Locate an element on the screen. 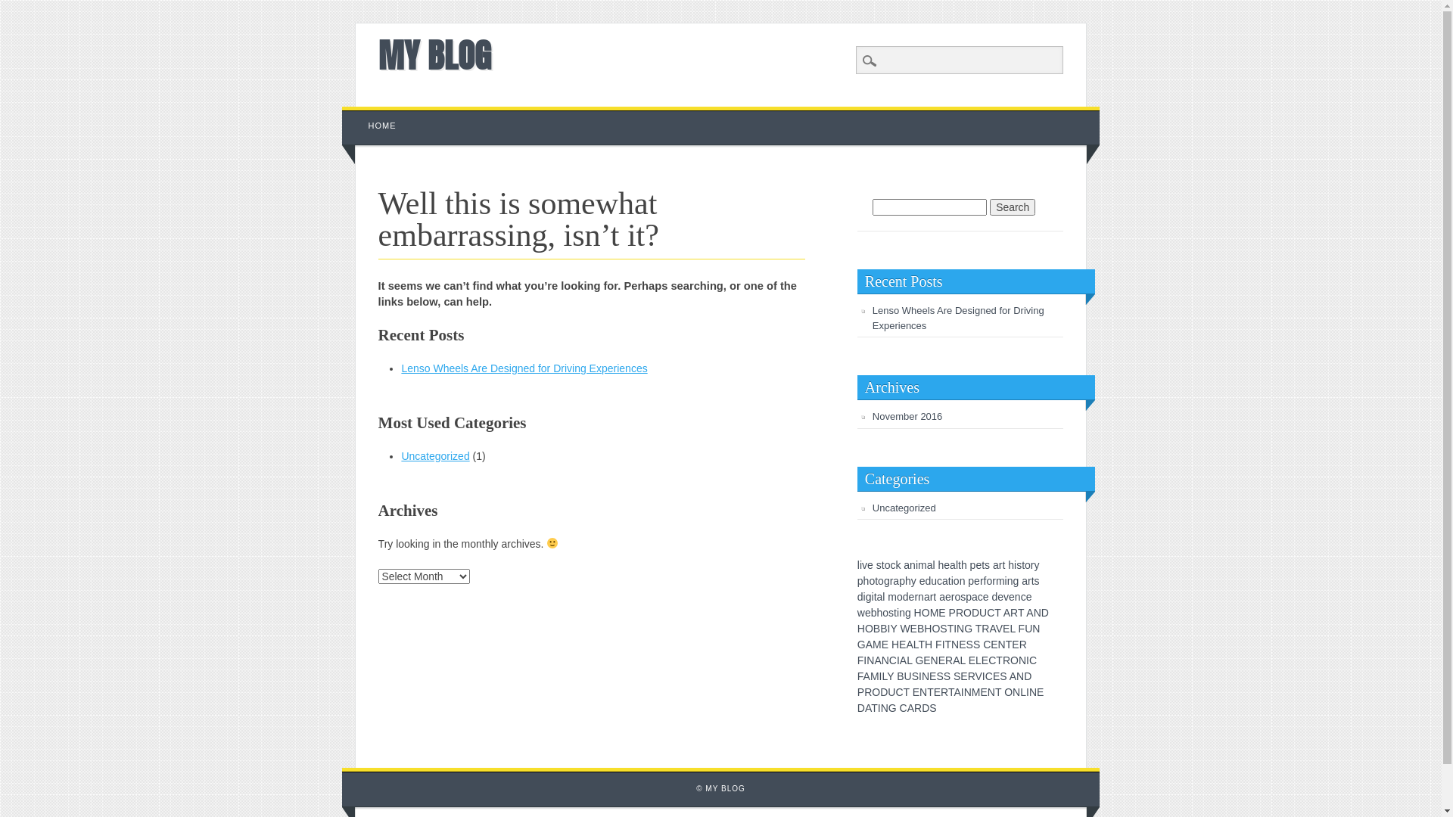  I is located at coordinates (1028, 660).